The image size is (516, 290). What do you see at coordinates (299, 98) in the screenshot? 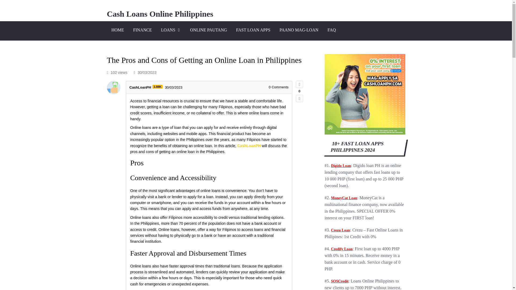
I see `Down vote this question` at bounding box center [299, 98].